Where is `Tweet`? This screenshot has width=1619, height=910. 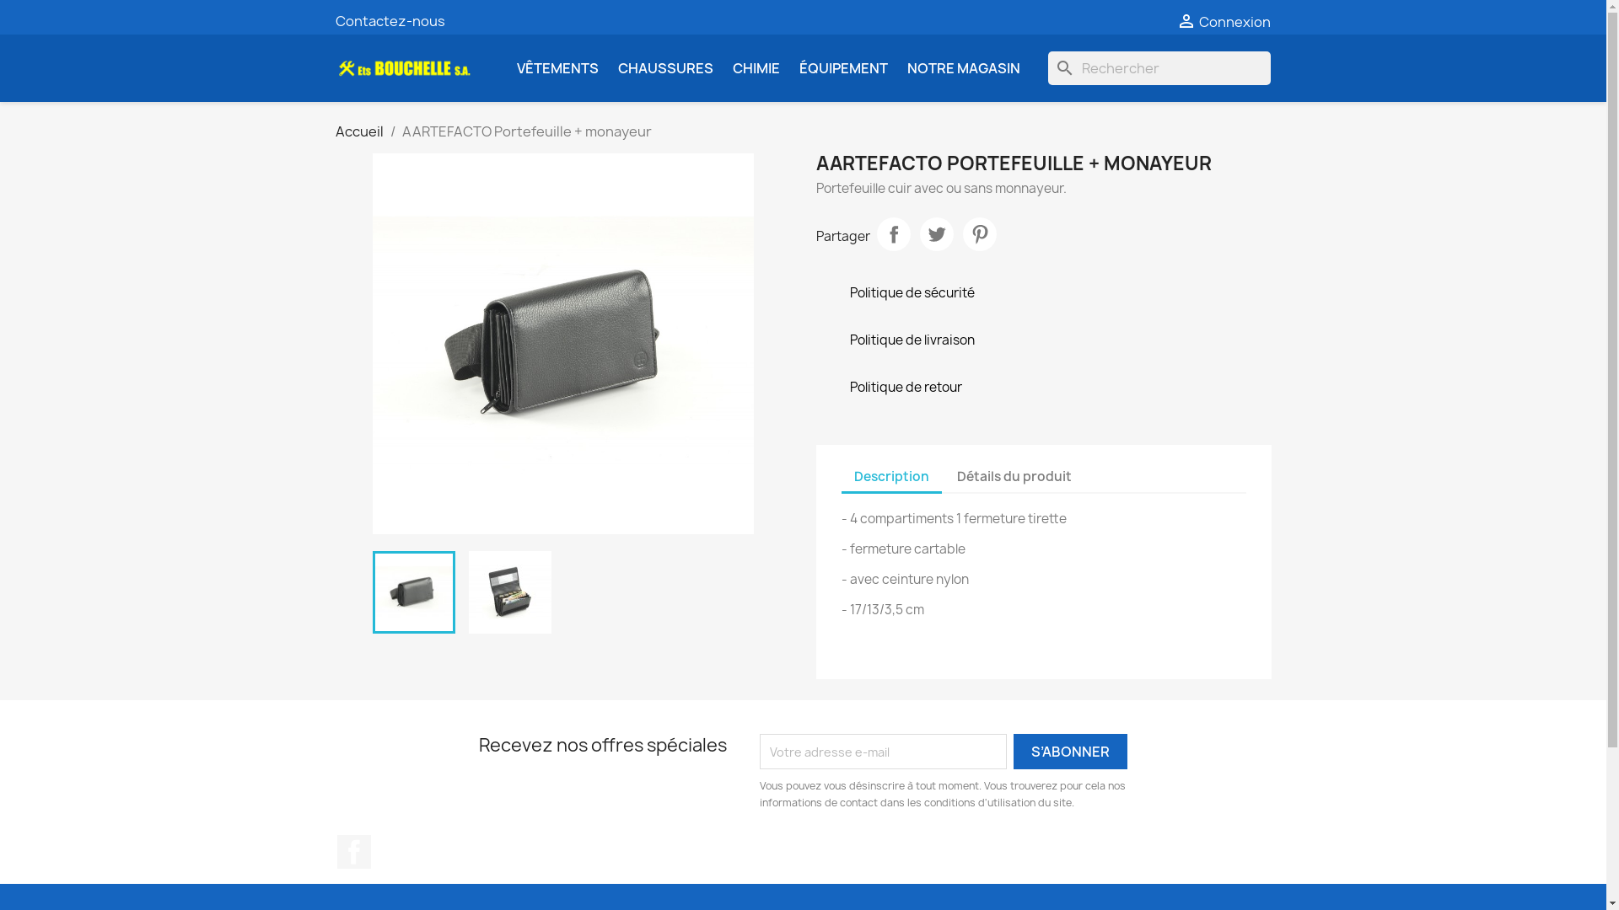
Tweet is located at coordinates (936, 234).